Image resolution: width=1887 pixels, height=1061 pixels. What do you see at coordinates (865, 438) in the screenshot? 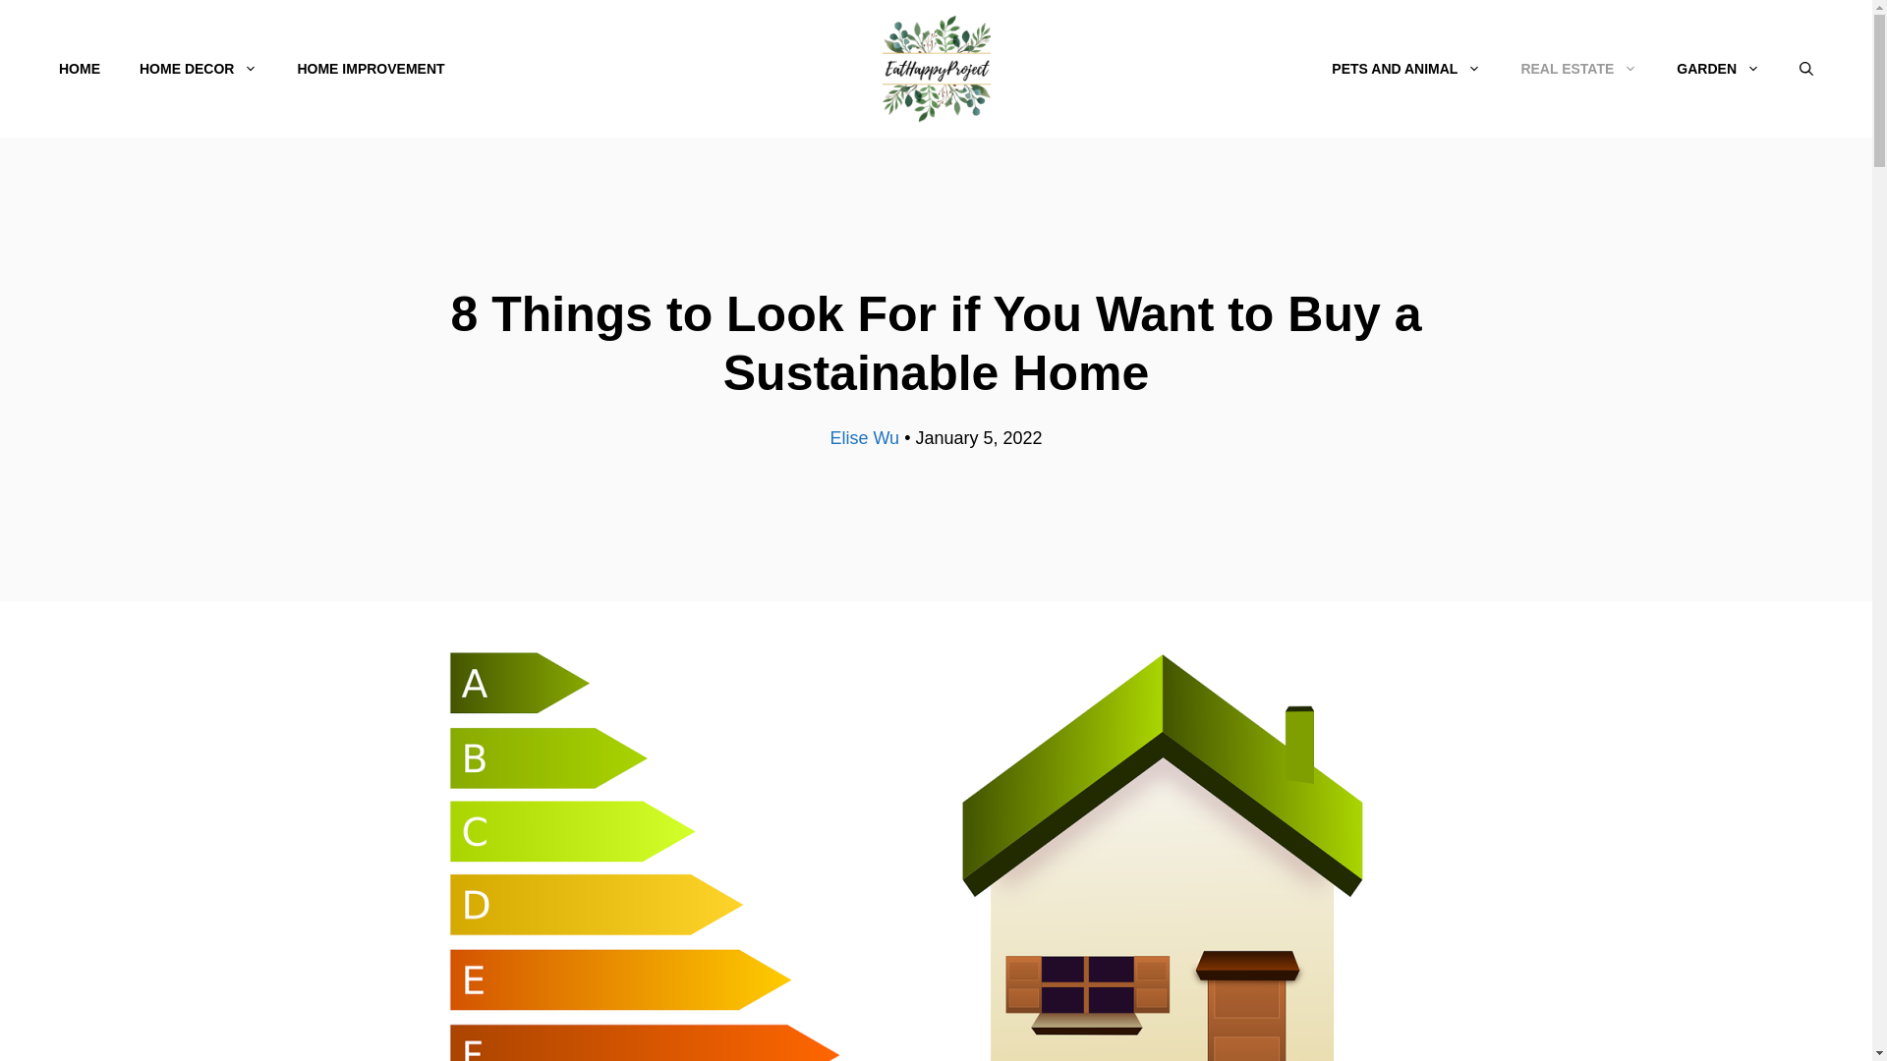
I see `View all posts by Elise Wu` at bounding box center [865, 438].